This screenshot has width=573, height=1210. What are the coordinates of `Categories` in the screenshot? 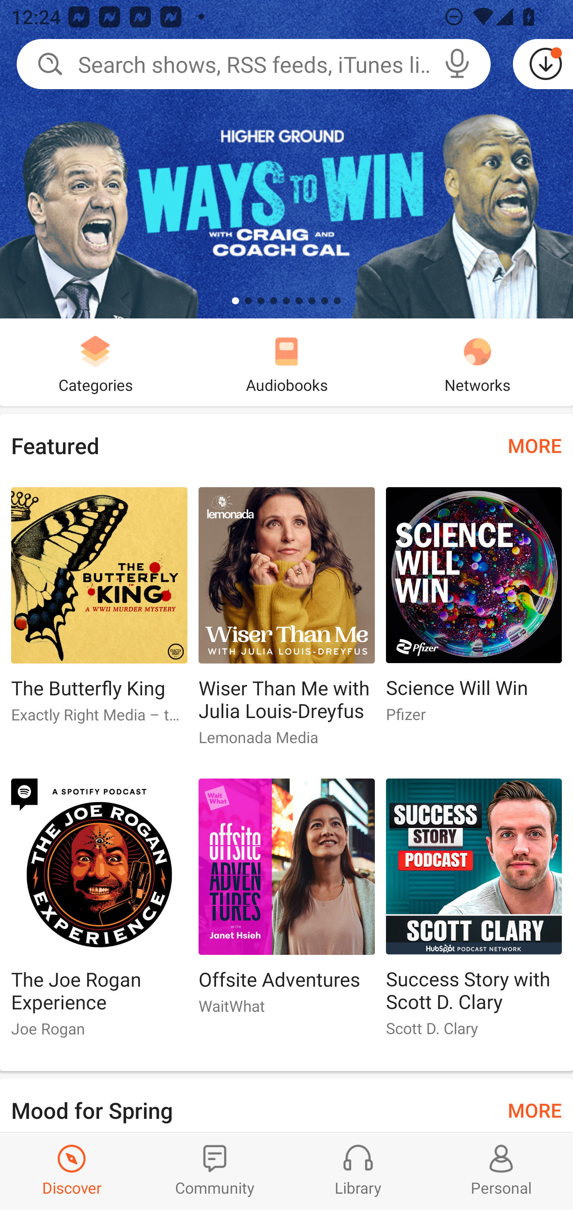 It's located at (95, 362).